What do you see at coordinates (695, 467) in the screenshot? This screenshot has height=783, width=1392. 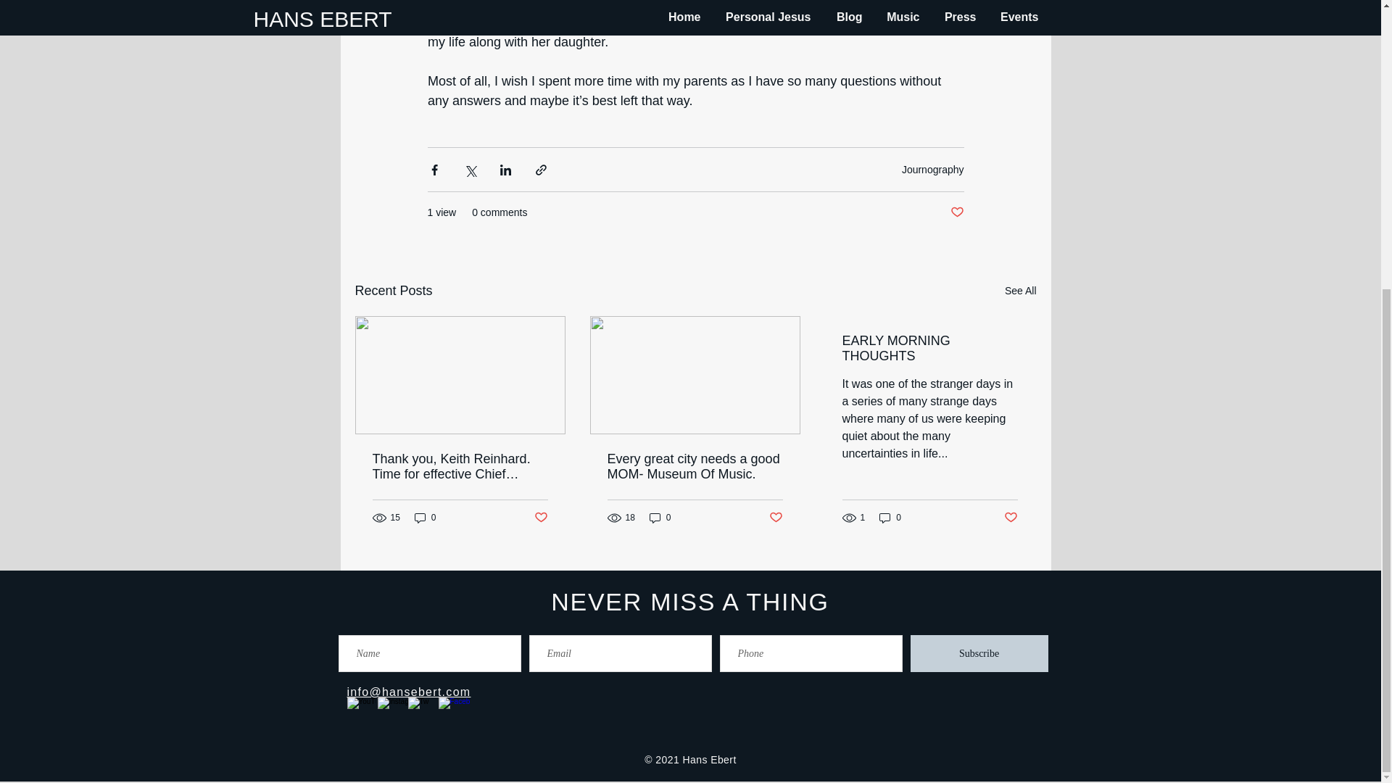 I see `Every great city needs a good MOM- Museum Of Music.` at bounding box center [695, 467].